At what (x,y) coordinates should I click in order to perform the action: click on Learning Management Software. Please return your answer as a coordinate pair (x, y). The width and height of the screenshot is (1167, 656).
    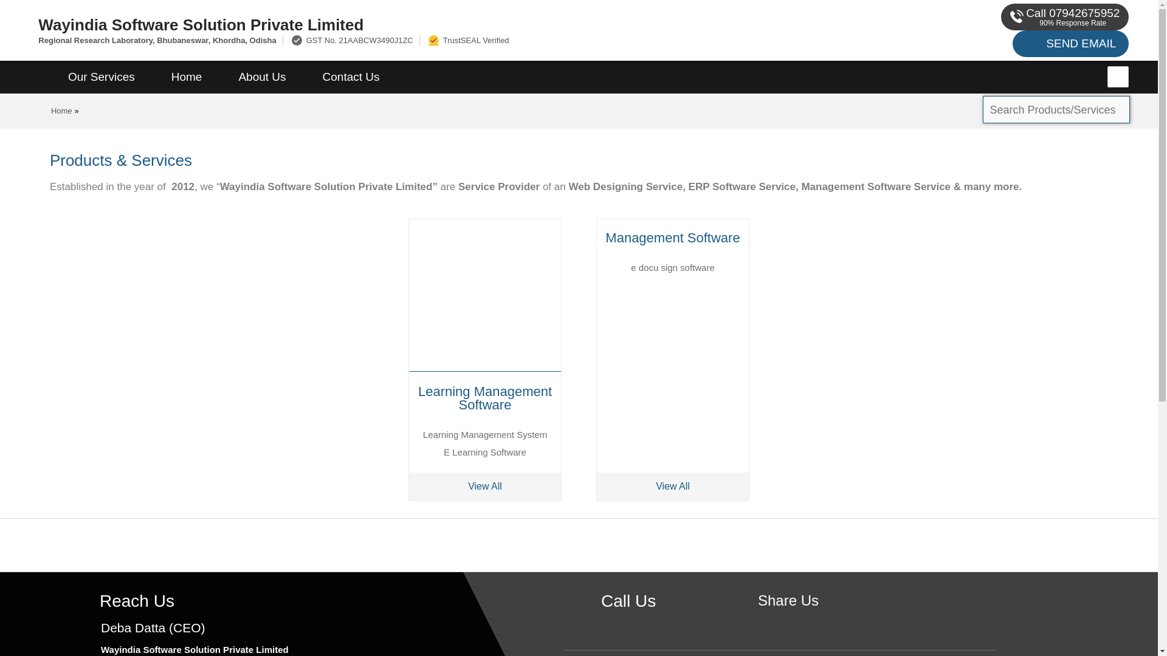
    Looking at the image, I should click on (485, 397).